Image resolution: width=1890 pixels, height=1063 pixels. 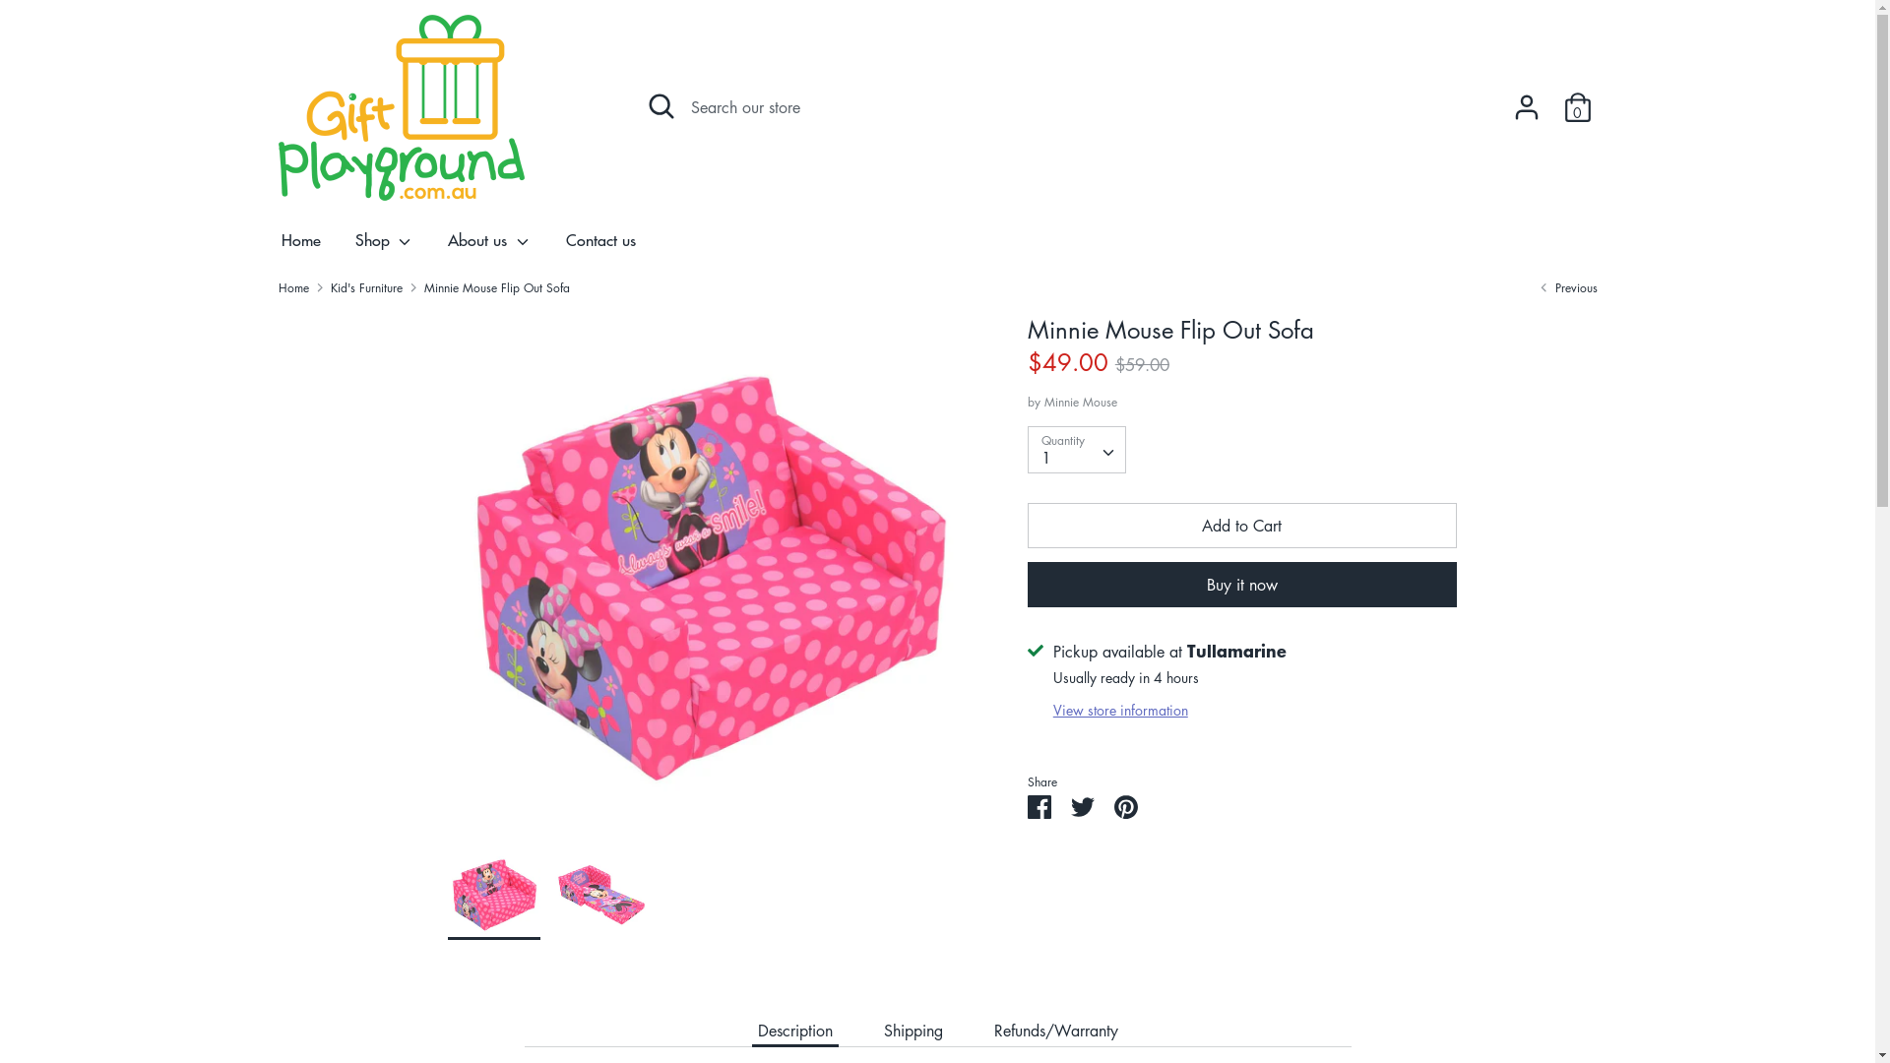 I want to click on Description, so click(x=795, y=1031).